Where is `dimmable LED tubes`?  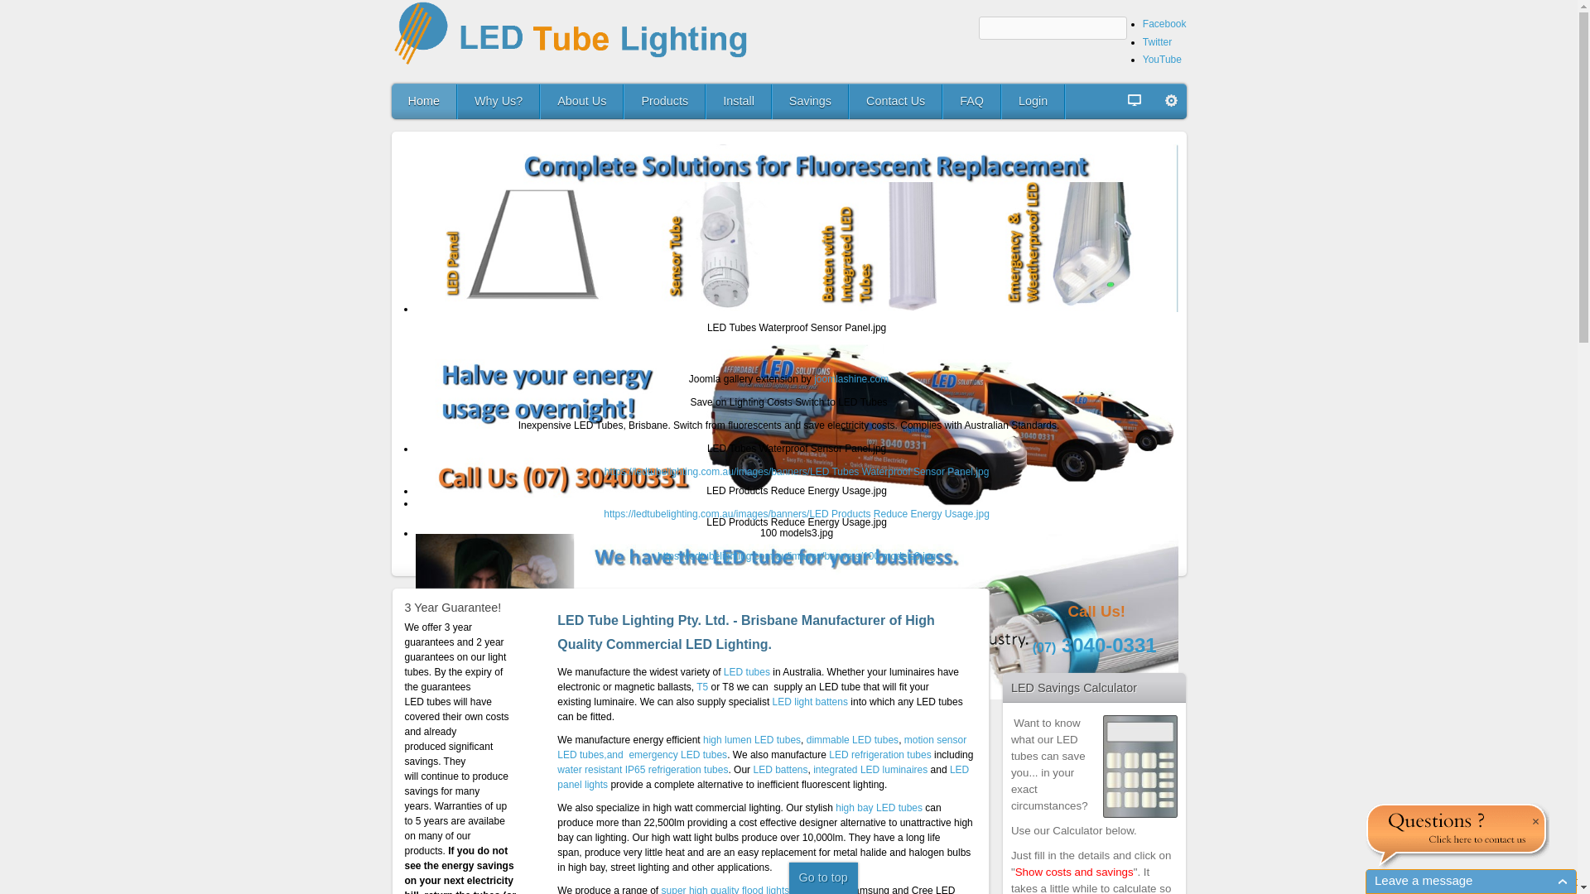 dimmable LED tubes is located at coordinates (853, 740).